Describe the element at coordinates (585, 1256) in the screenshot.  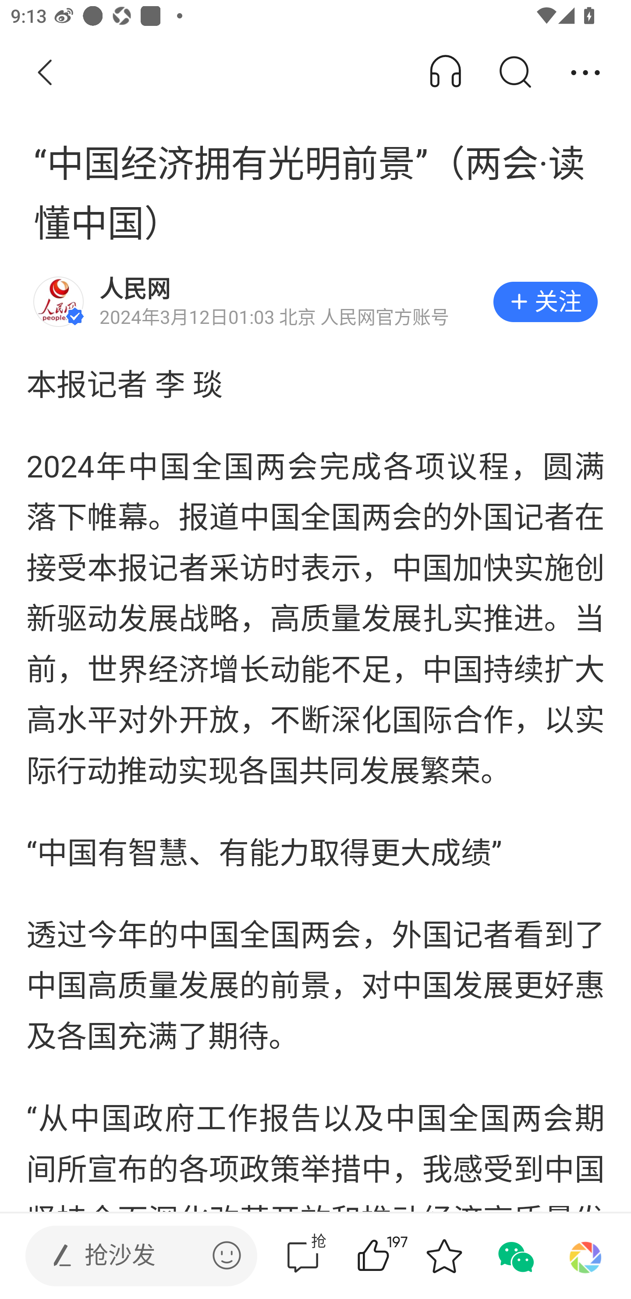
I see `分享到朋友圈` at that location.